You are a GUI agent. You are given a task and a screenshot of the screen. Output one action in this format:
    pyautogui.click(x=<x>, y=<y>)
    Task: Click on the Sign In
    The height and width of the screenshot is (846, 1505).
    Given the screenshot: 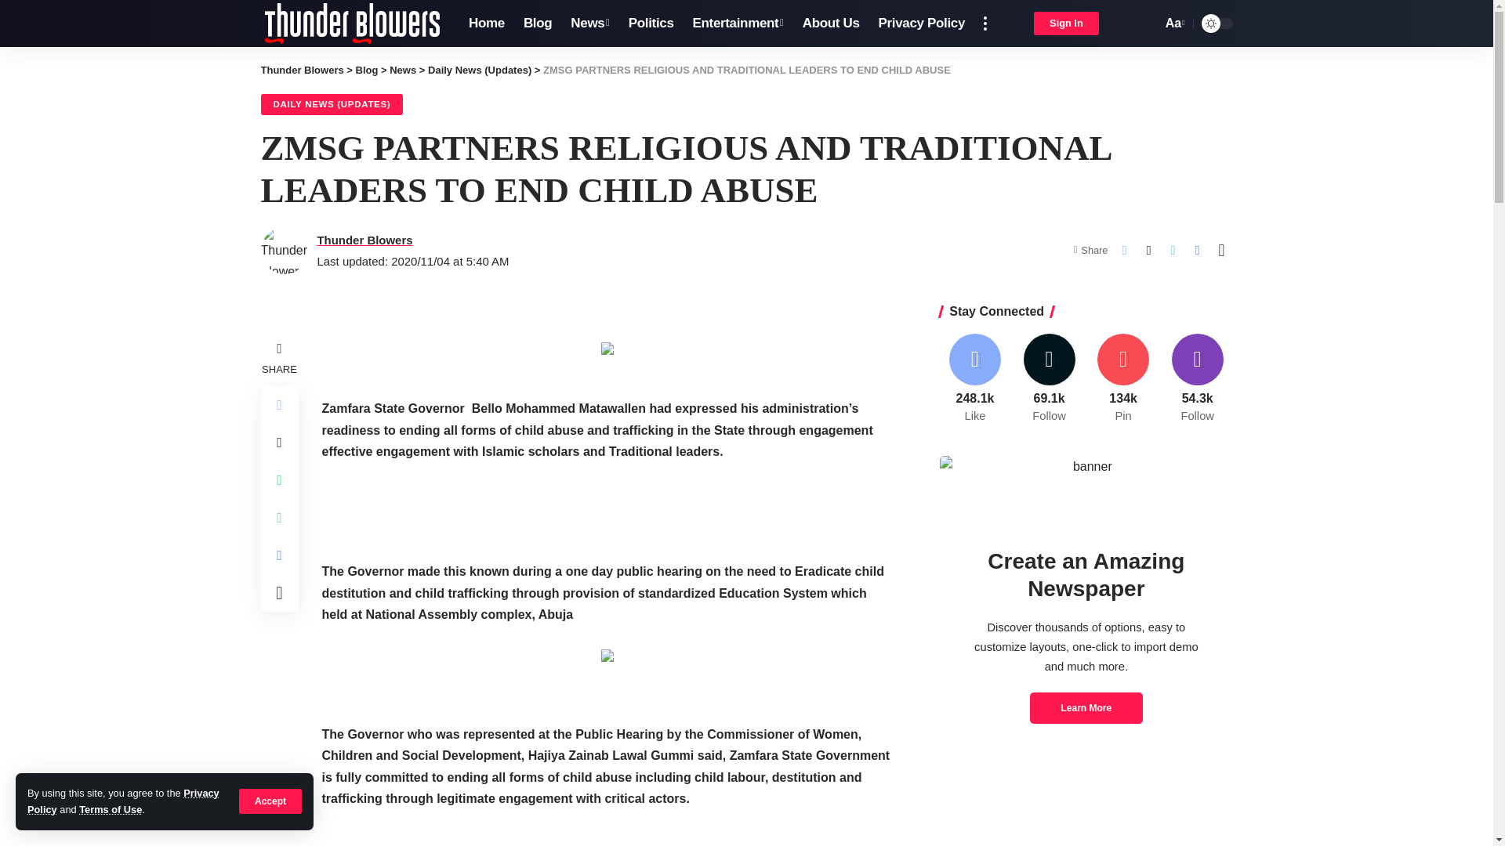 What is the action you would take?
    pyautogui.click(x=1066, y=23)
    